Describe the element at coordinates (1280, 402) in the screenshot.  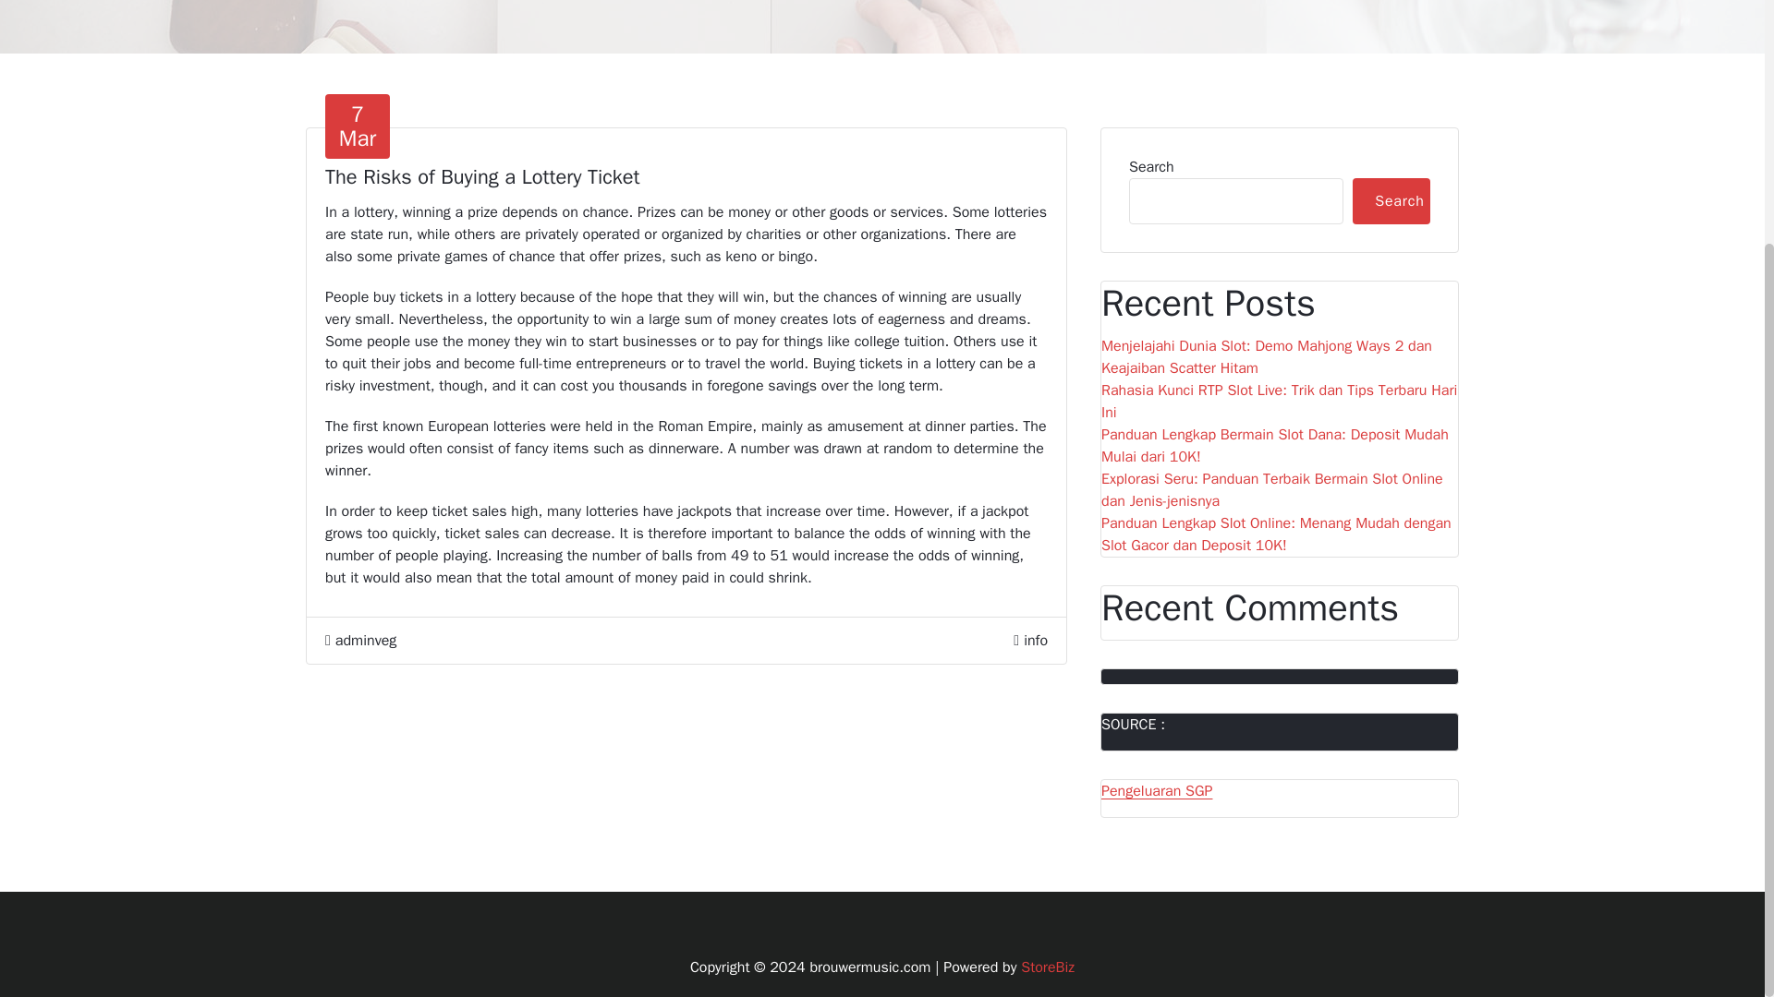
I see `info` at that location.